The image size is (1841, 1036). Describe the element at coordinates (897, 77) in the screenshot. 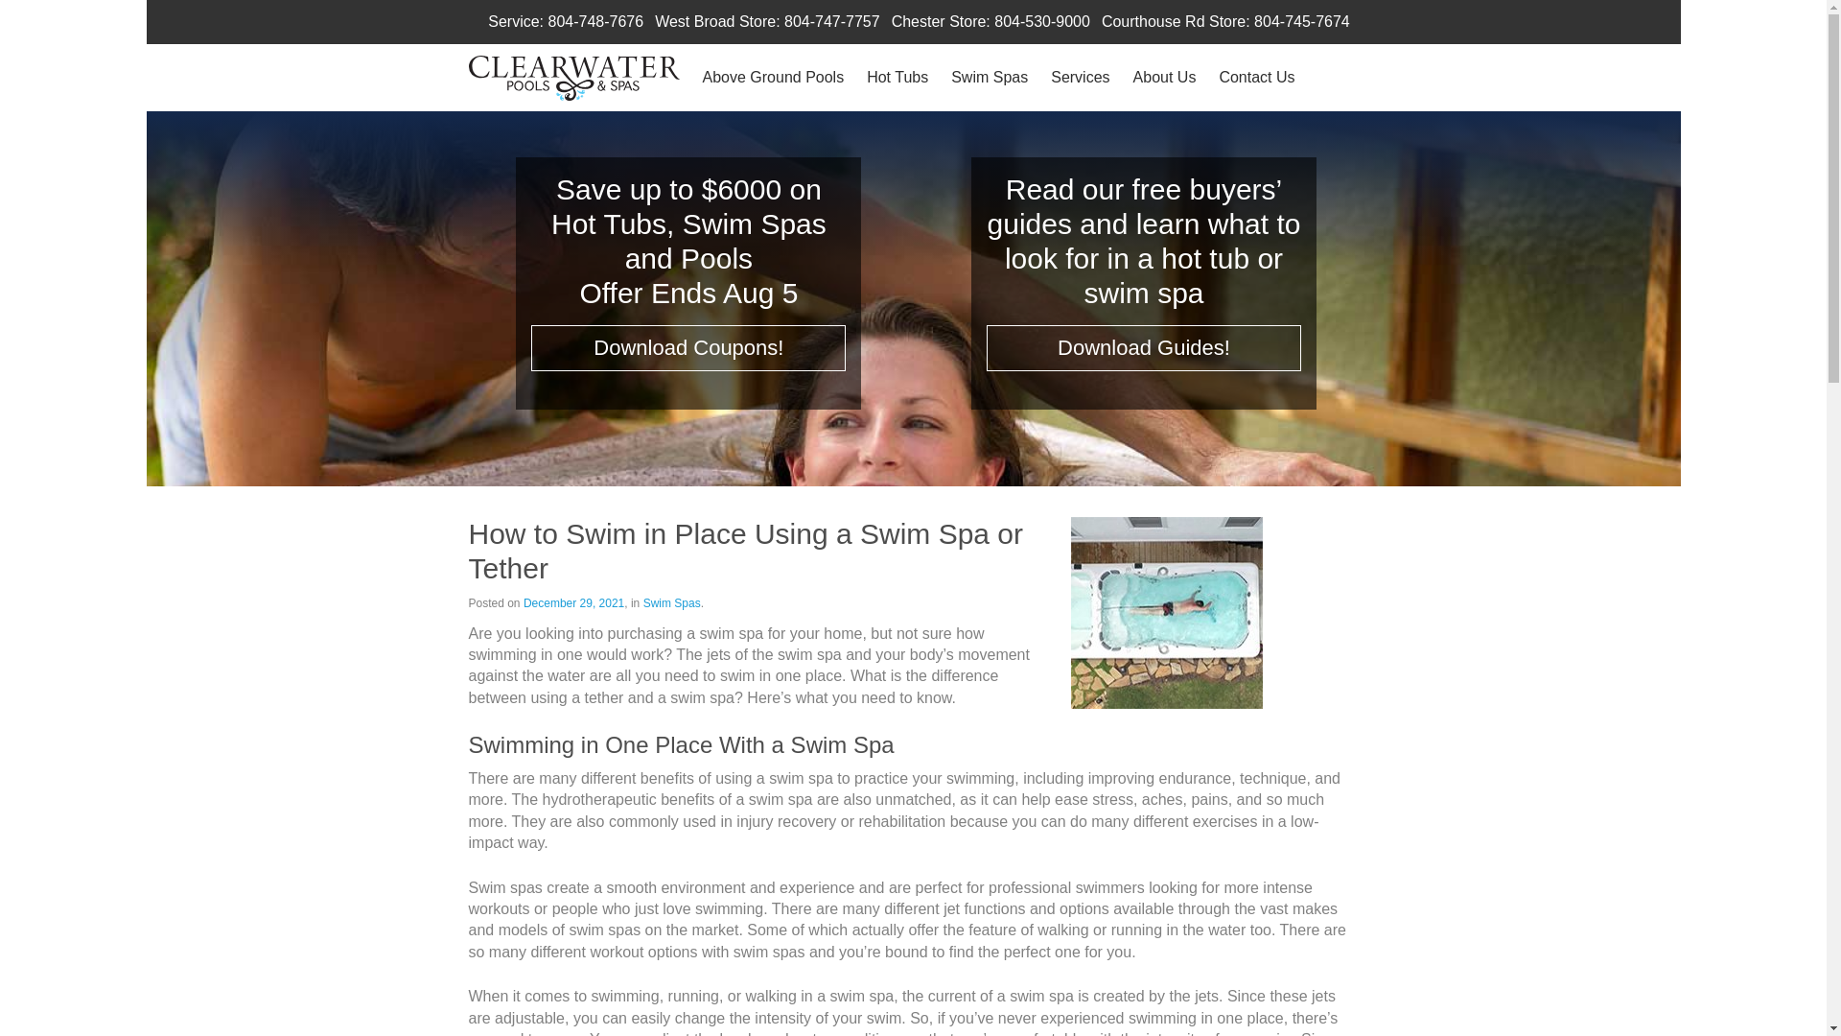

I see `Hot Tubs` at that location.